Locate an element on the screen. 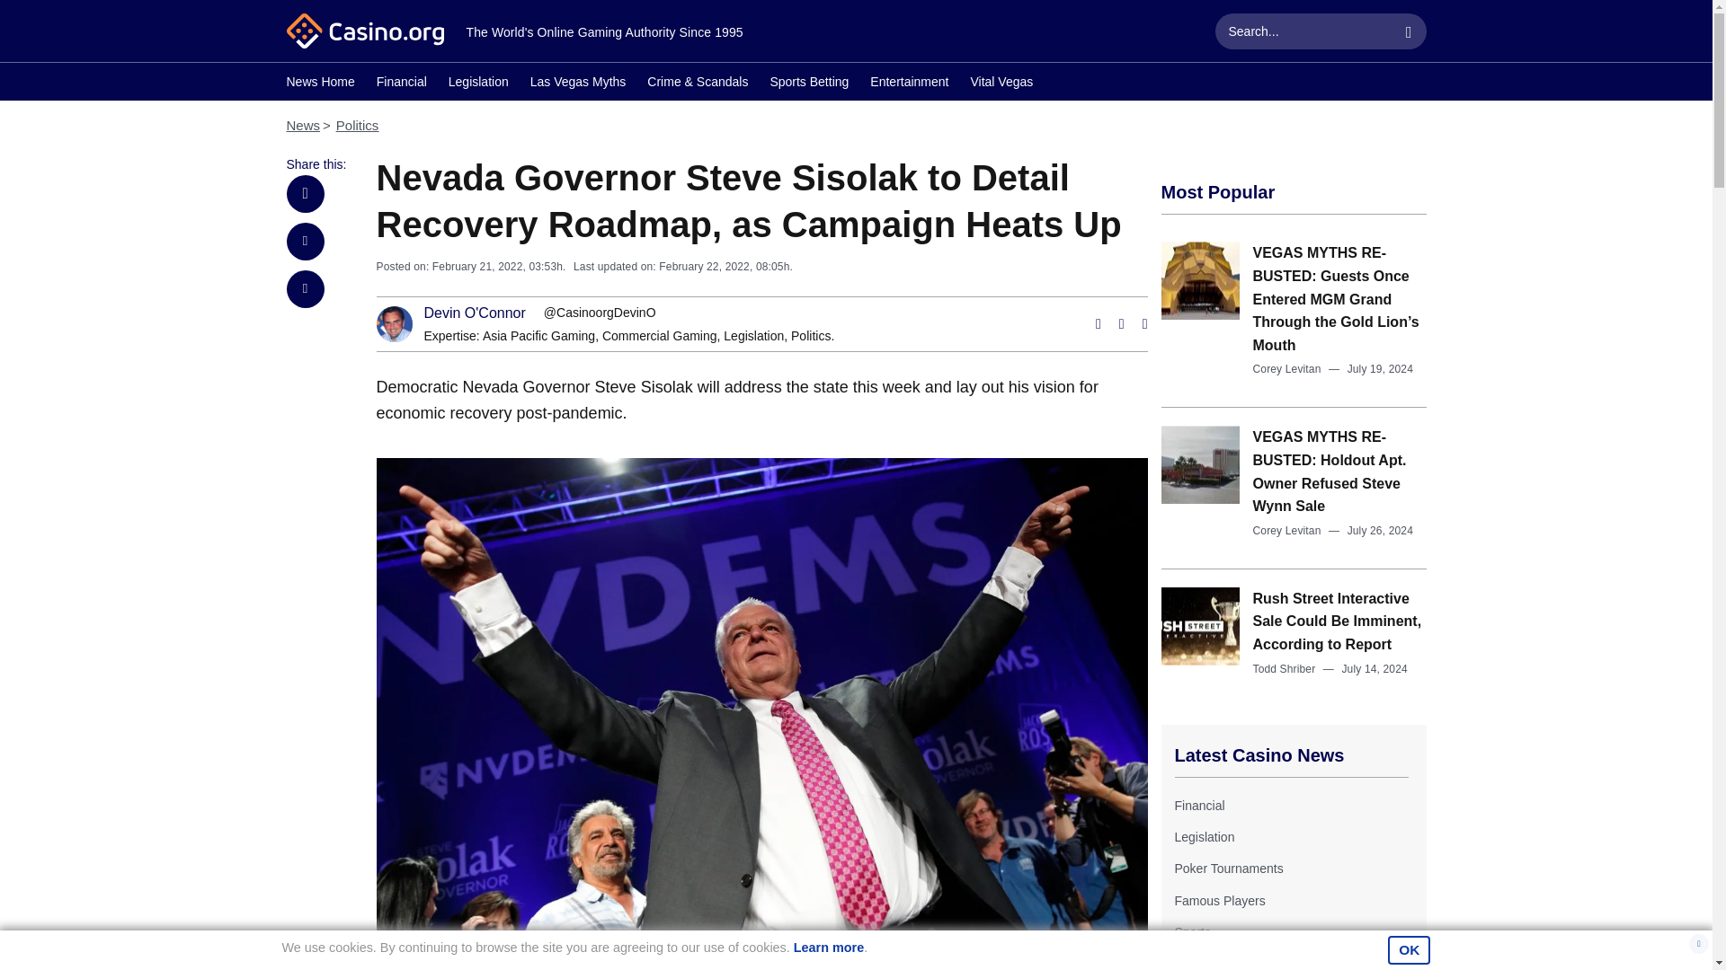  News Home is located at coordinates (320, 84).